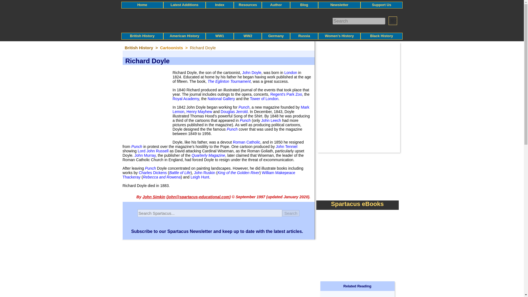 This screenshot has height=297, width=528. Describe the element at coordinates (153, 151) in the screenshot. I see `Lord John Russell` at that location.